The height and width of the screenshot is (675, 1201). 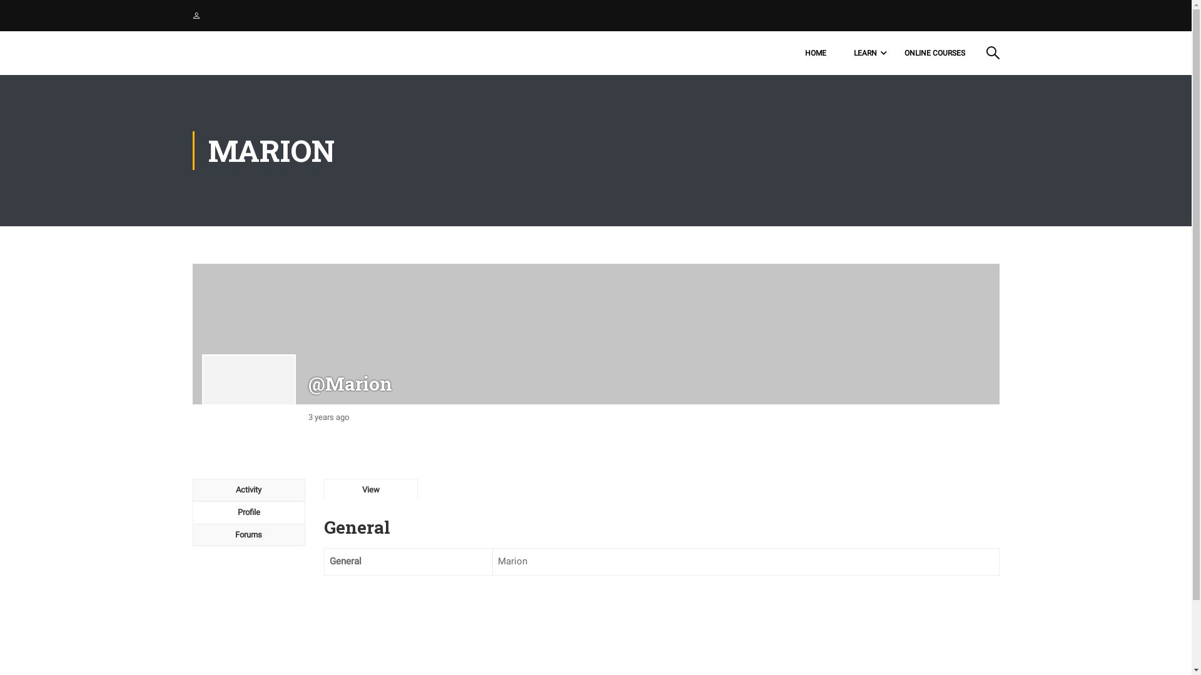 What do you see at coordinates (249, 490) in the screenshot?
I see `Activity` at bounding box center [249, 490].